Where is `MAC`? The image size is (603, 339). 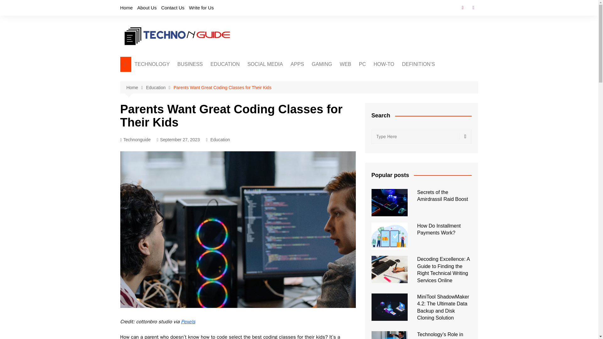 MAC is located at coordinates (390, 87).